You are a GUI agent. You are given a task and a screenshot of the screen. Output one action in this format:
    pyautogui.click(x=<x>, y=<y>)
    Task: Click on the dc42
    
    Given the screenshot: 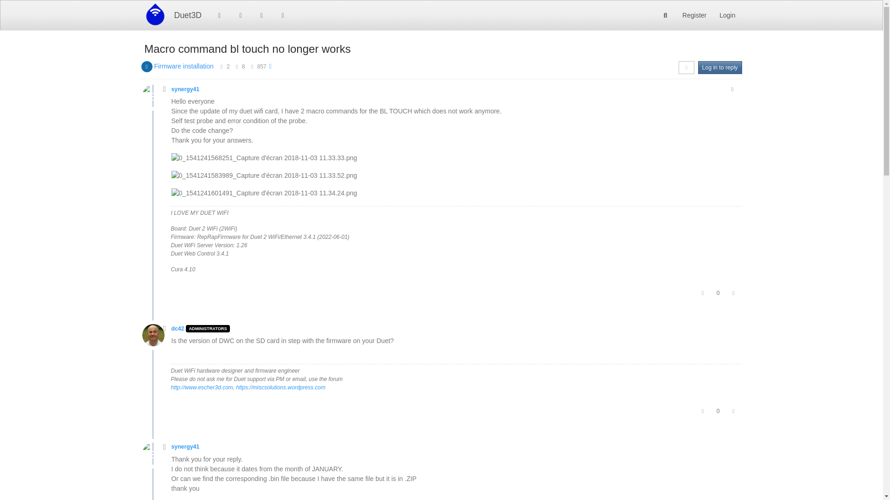 What is the action you would take?
    pyautogui.click(x=178, y=329)
    